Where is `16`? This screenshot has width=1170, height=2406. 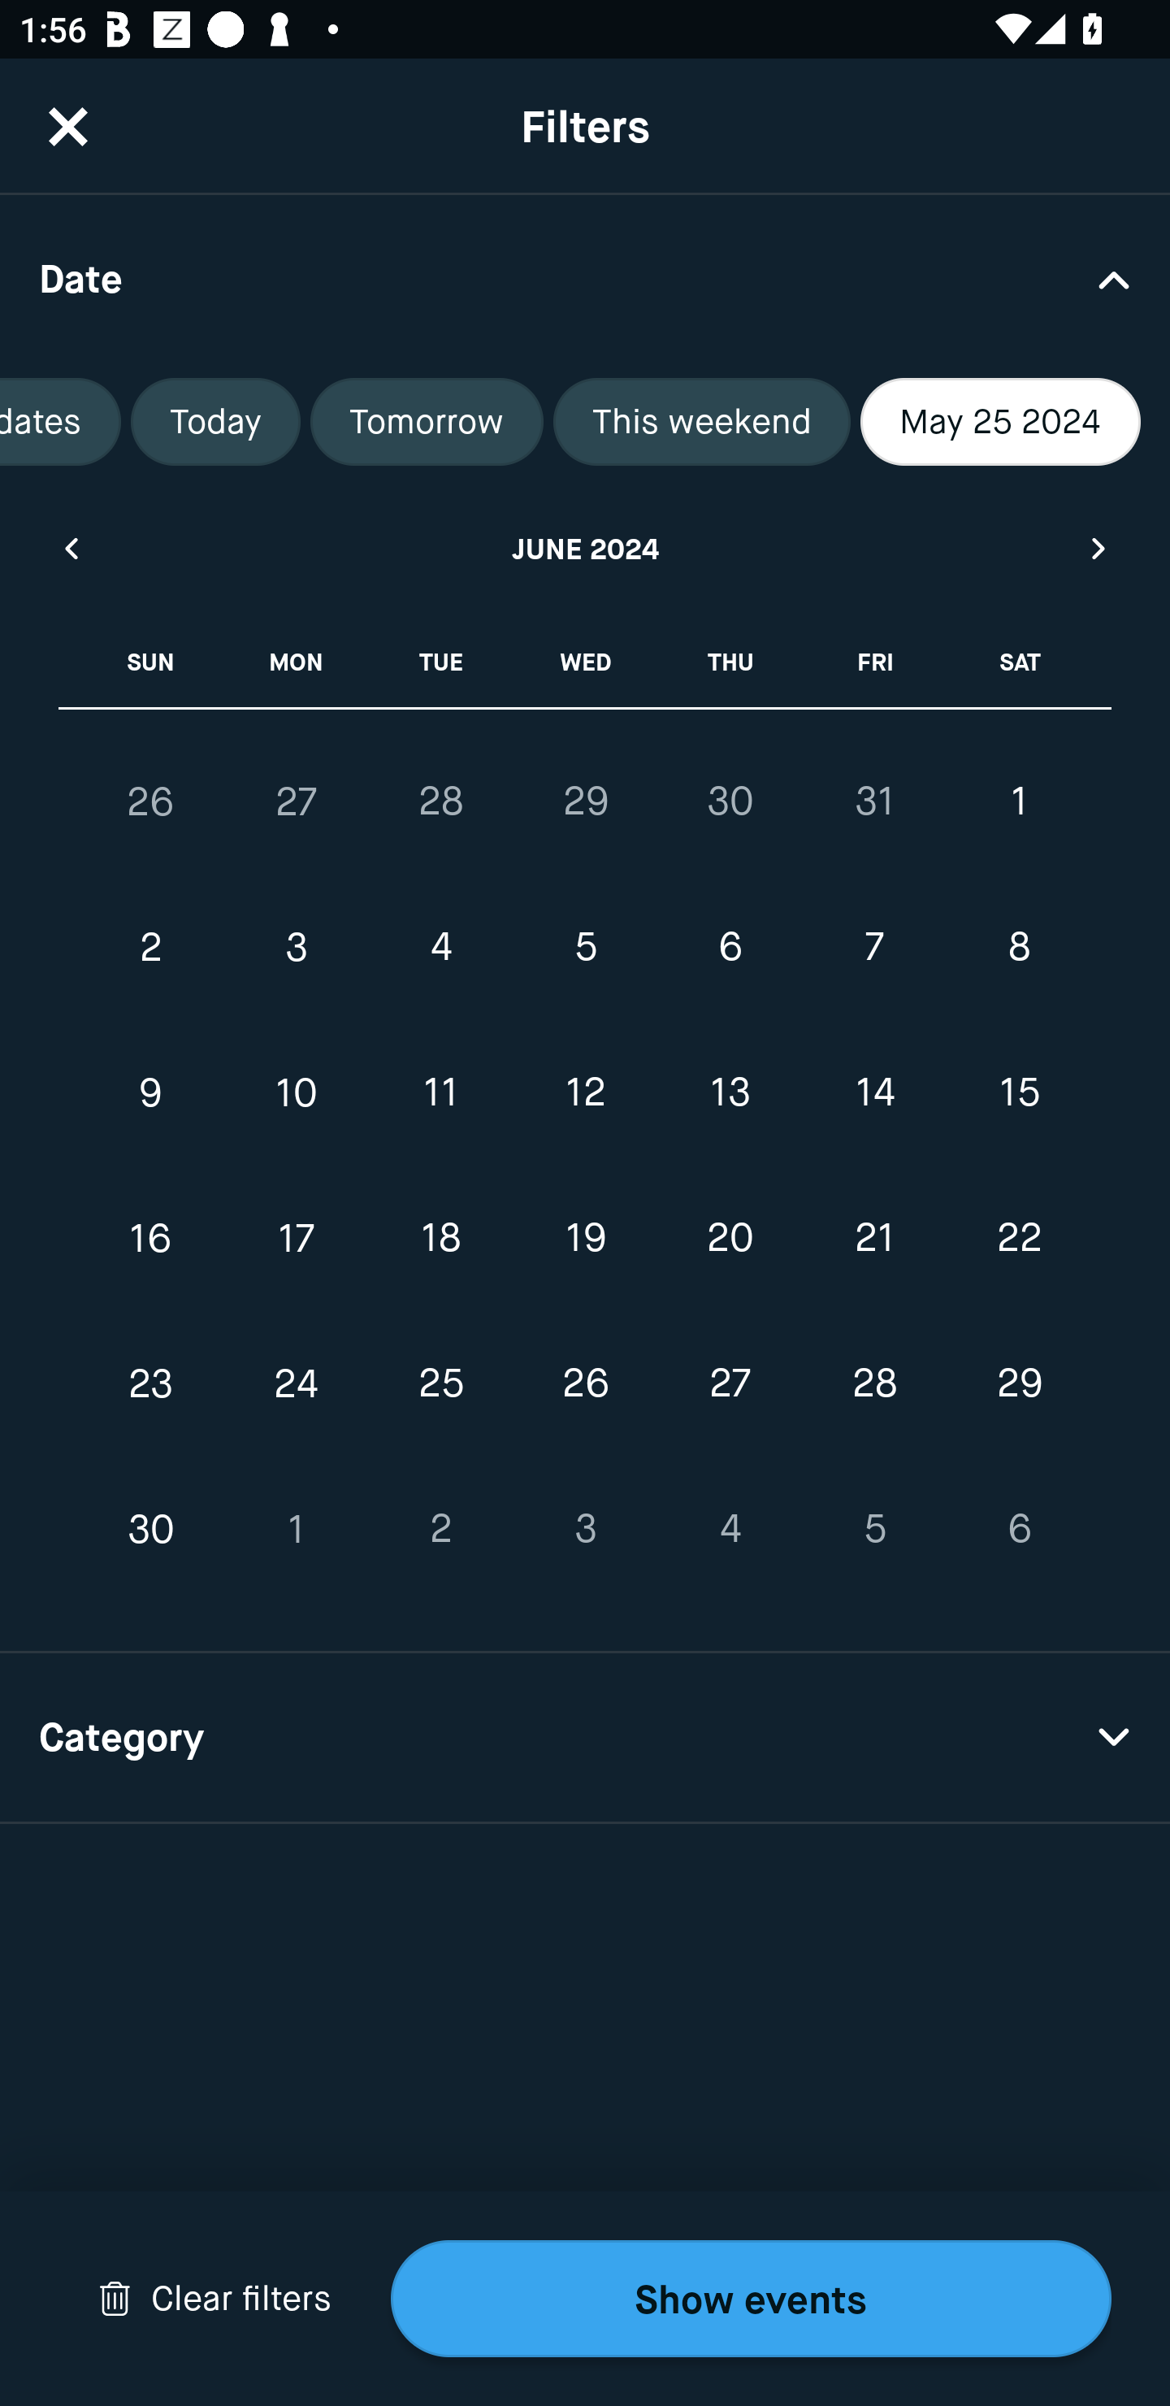 16 is located at coordinates (151, 1237).